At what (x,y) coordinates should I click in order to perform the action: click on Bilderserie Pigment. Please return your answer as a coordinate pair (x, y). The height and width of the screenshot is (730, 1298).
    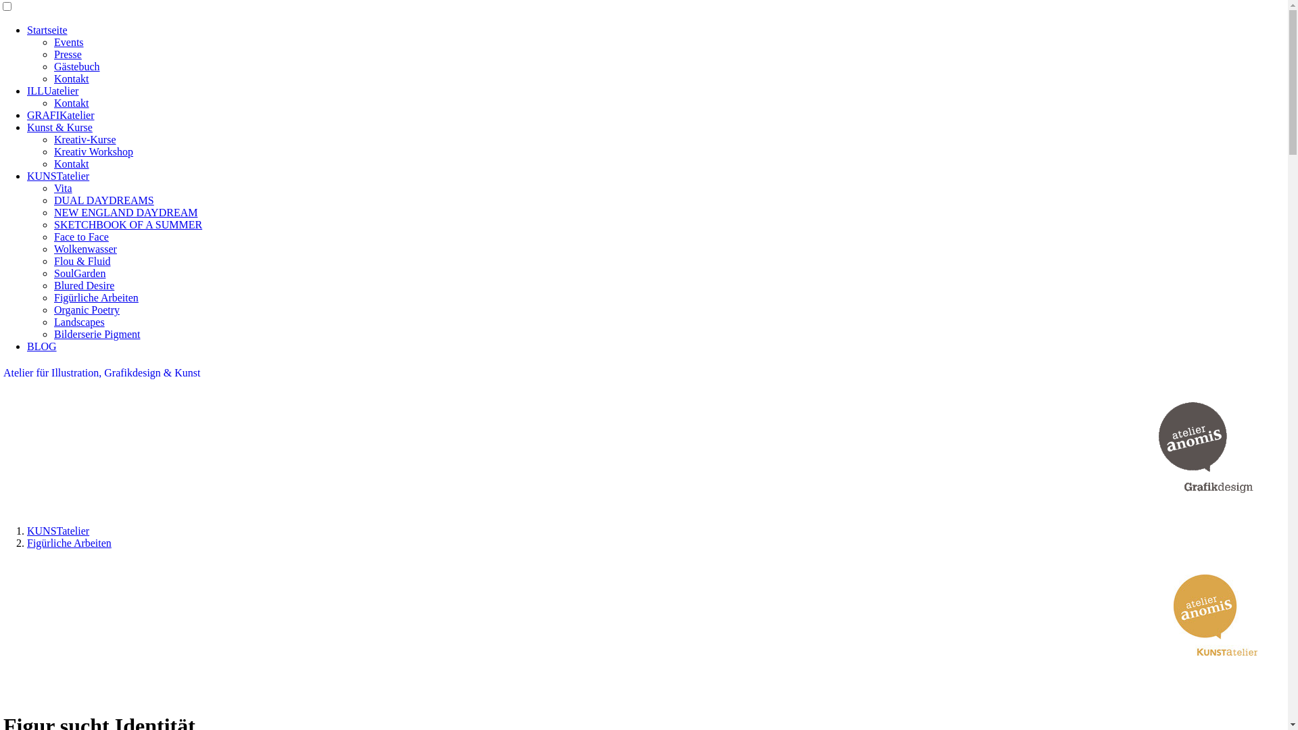
    Looking at the image, I should click on (97, 334).